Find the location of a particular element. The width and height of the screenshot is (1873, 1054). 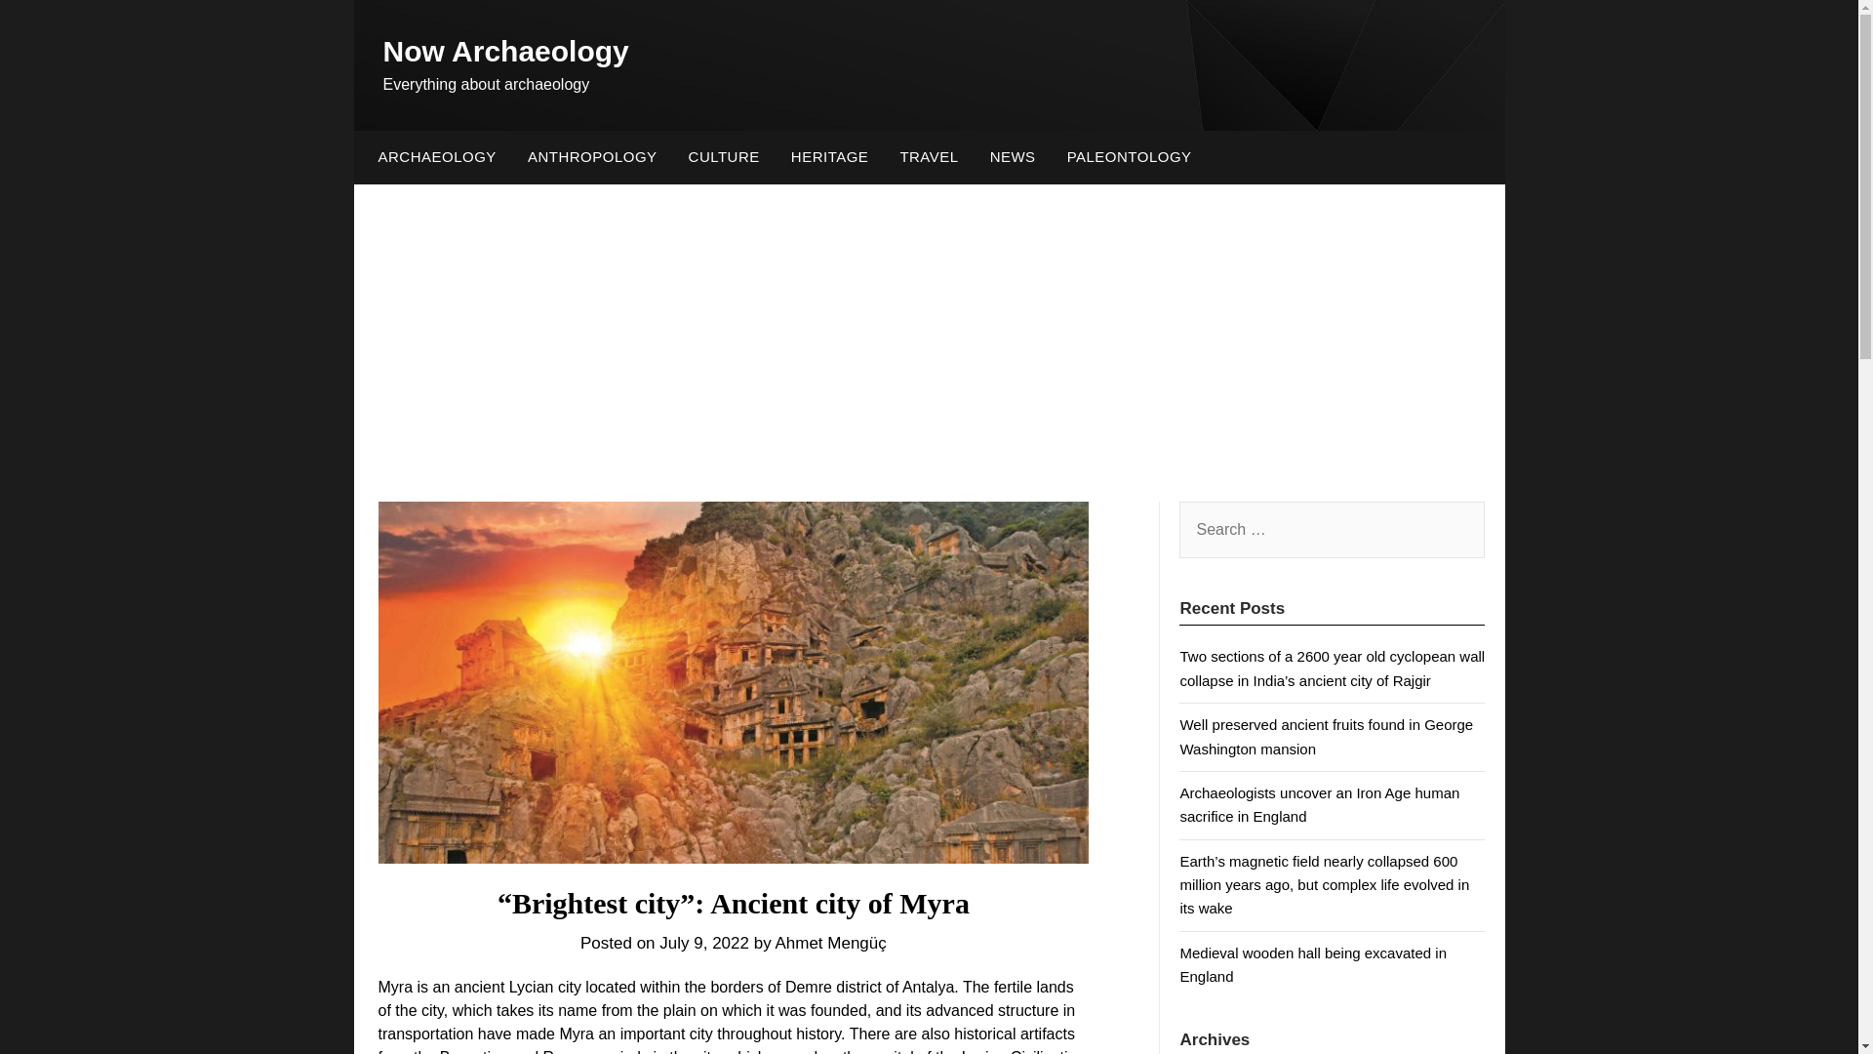

Medieval wooden hall being excavated in England is located at coordinates (1313, 964).